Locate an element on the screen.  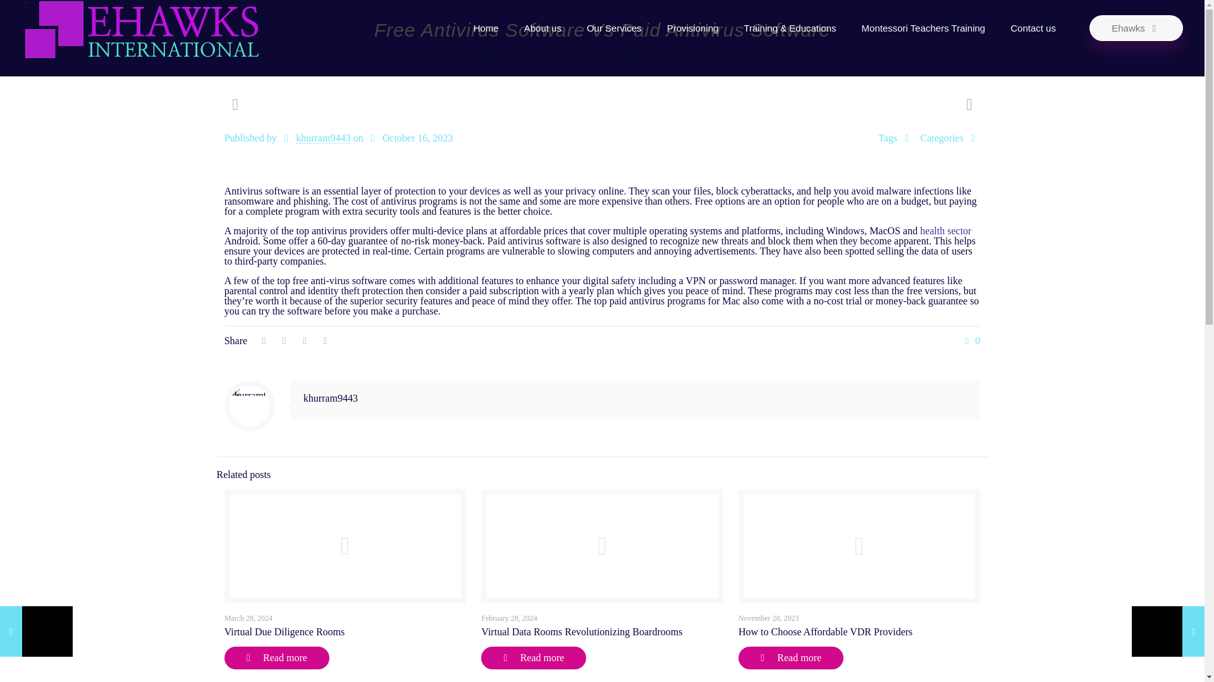
0 is located at coordinates (970, 341).